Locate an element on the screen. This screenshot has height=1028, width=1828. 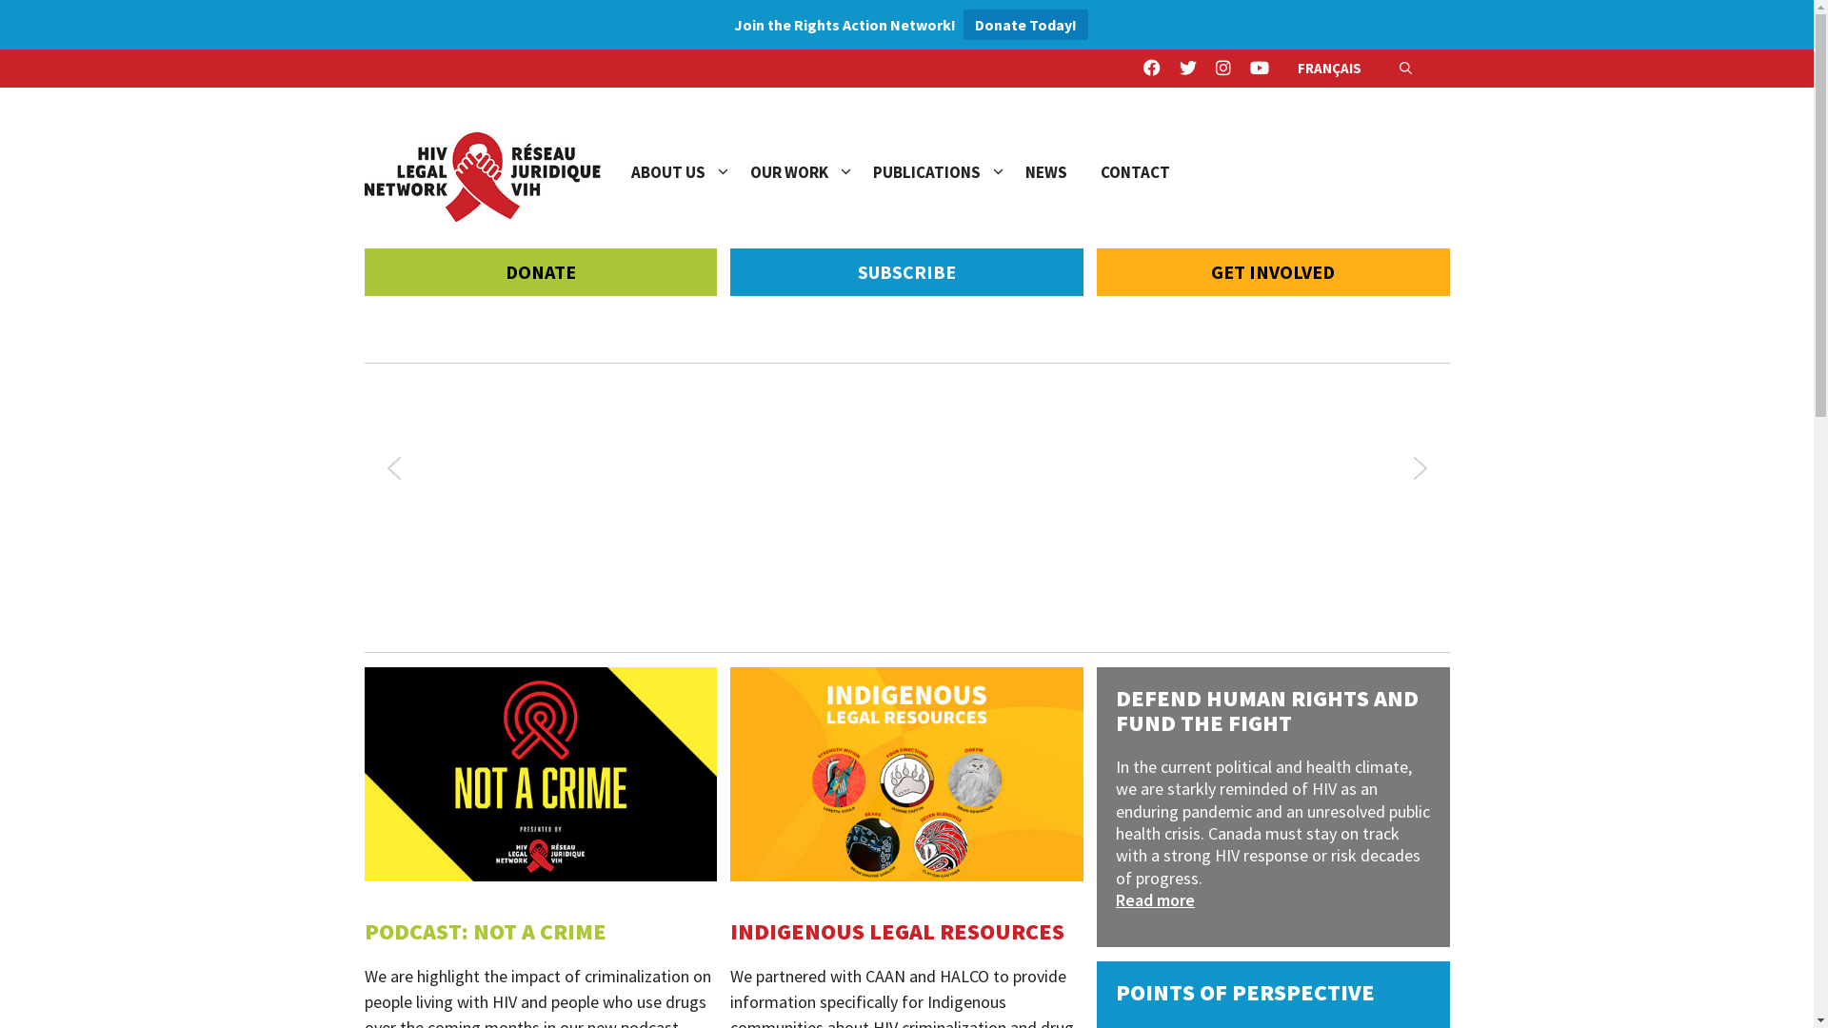
Read more is located at coordinates (1274, 900).